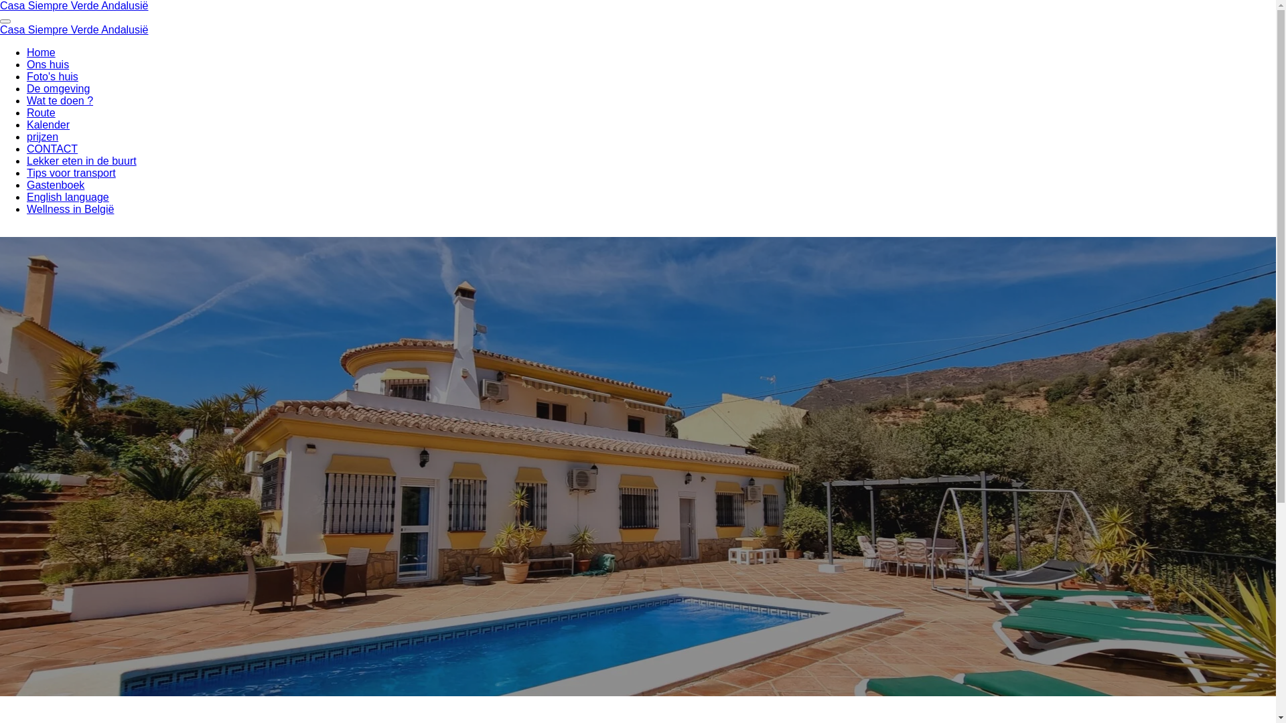 This screenshot has width=1286, height=723. I want to click on Foto's huis, so click(52, 76).